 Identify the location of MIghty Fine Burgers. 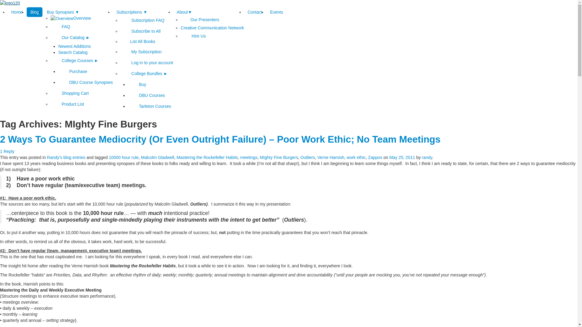
(279, 157).